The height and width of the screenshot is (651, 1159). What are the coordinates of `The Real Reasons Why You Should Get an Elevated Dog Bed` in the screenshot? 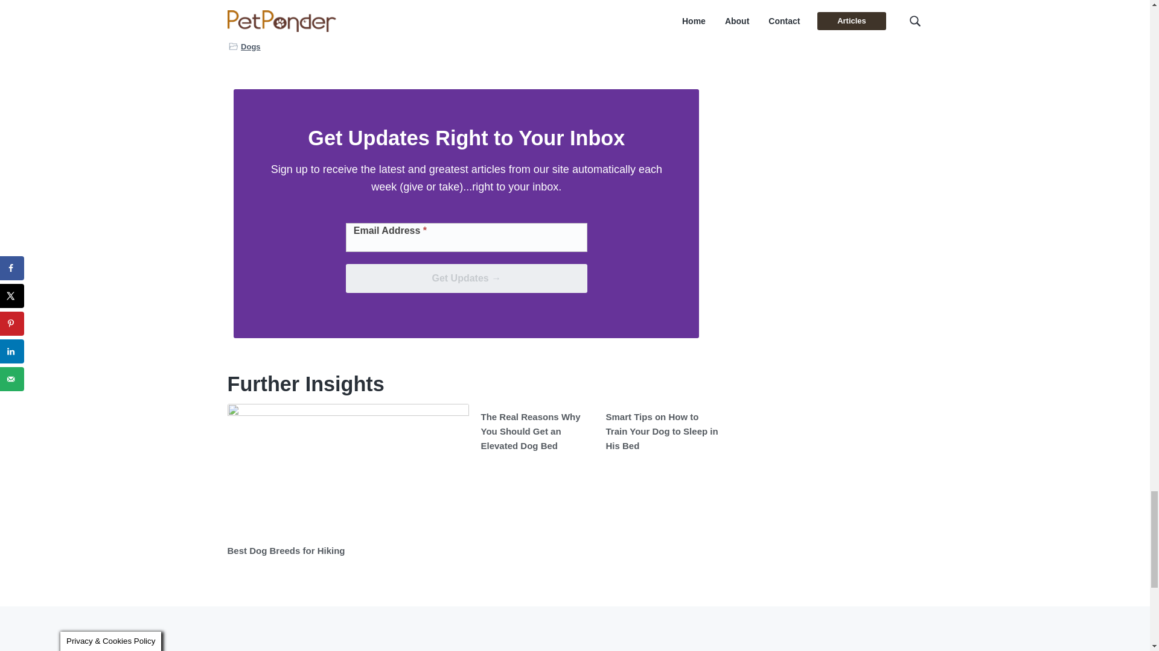 It's located at (530, 432).